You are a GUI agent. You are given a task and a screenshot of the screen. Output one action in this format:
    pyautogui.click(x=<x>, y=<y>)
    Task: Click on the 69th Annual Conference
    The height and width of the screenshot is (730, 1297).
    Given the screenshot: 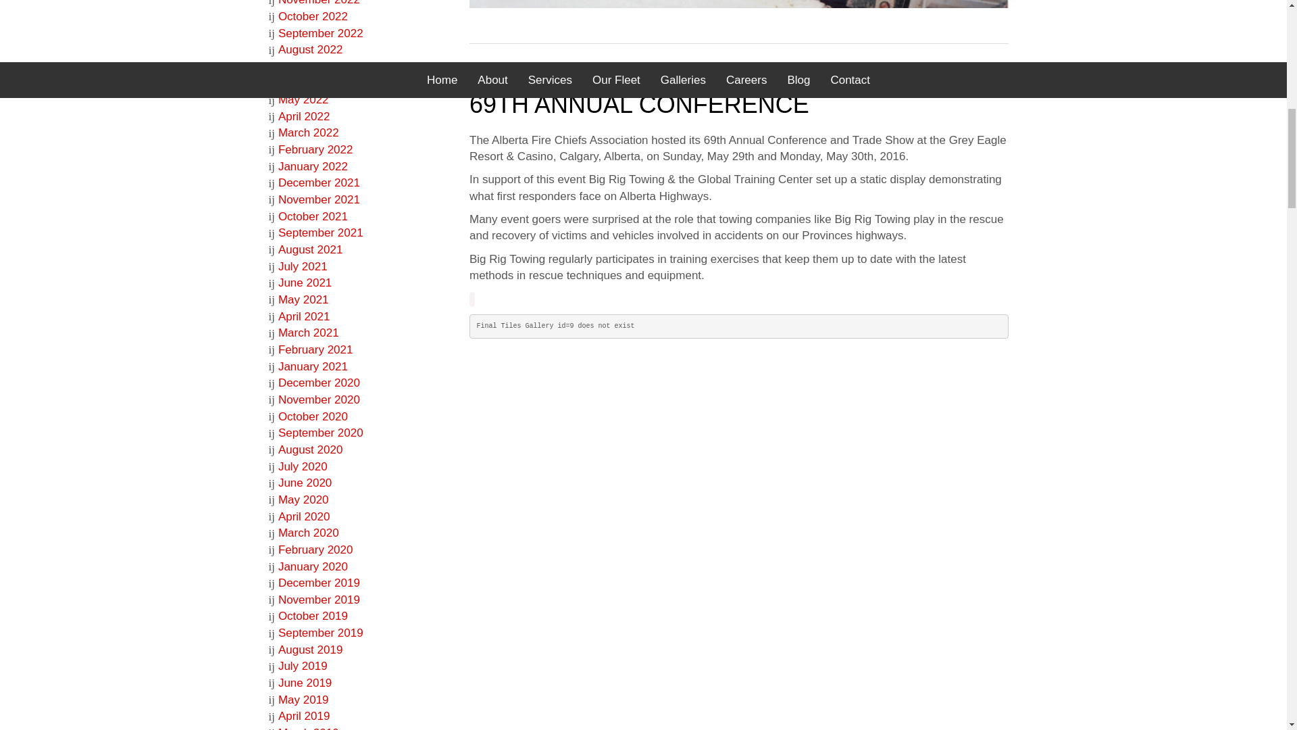 What is the action you would take?
    pyautogui.click(x=639, y=104)
    